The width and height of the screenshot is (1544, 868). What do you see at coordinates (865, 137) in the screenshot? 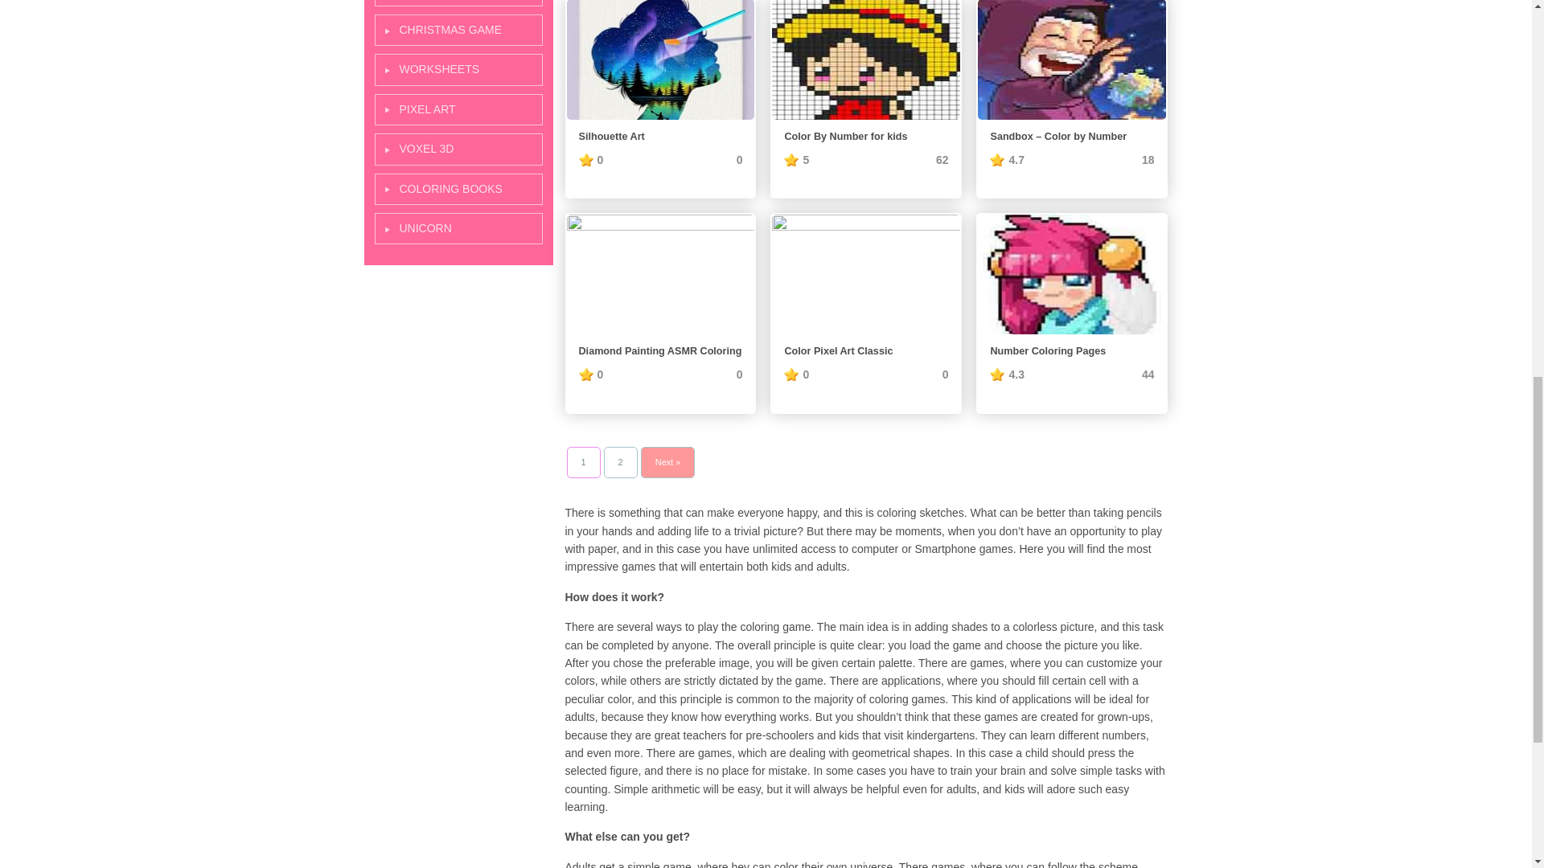
I see `Color By Number for kids` at bounding box center [865, 137].